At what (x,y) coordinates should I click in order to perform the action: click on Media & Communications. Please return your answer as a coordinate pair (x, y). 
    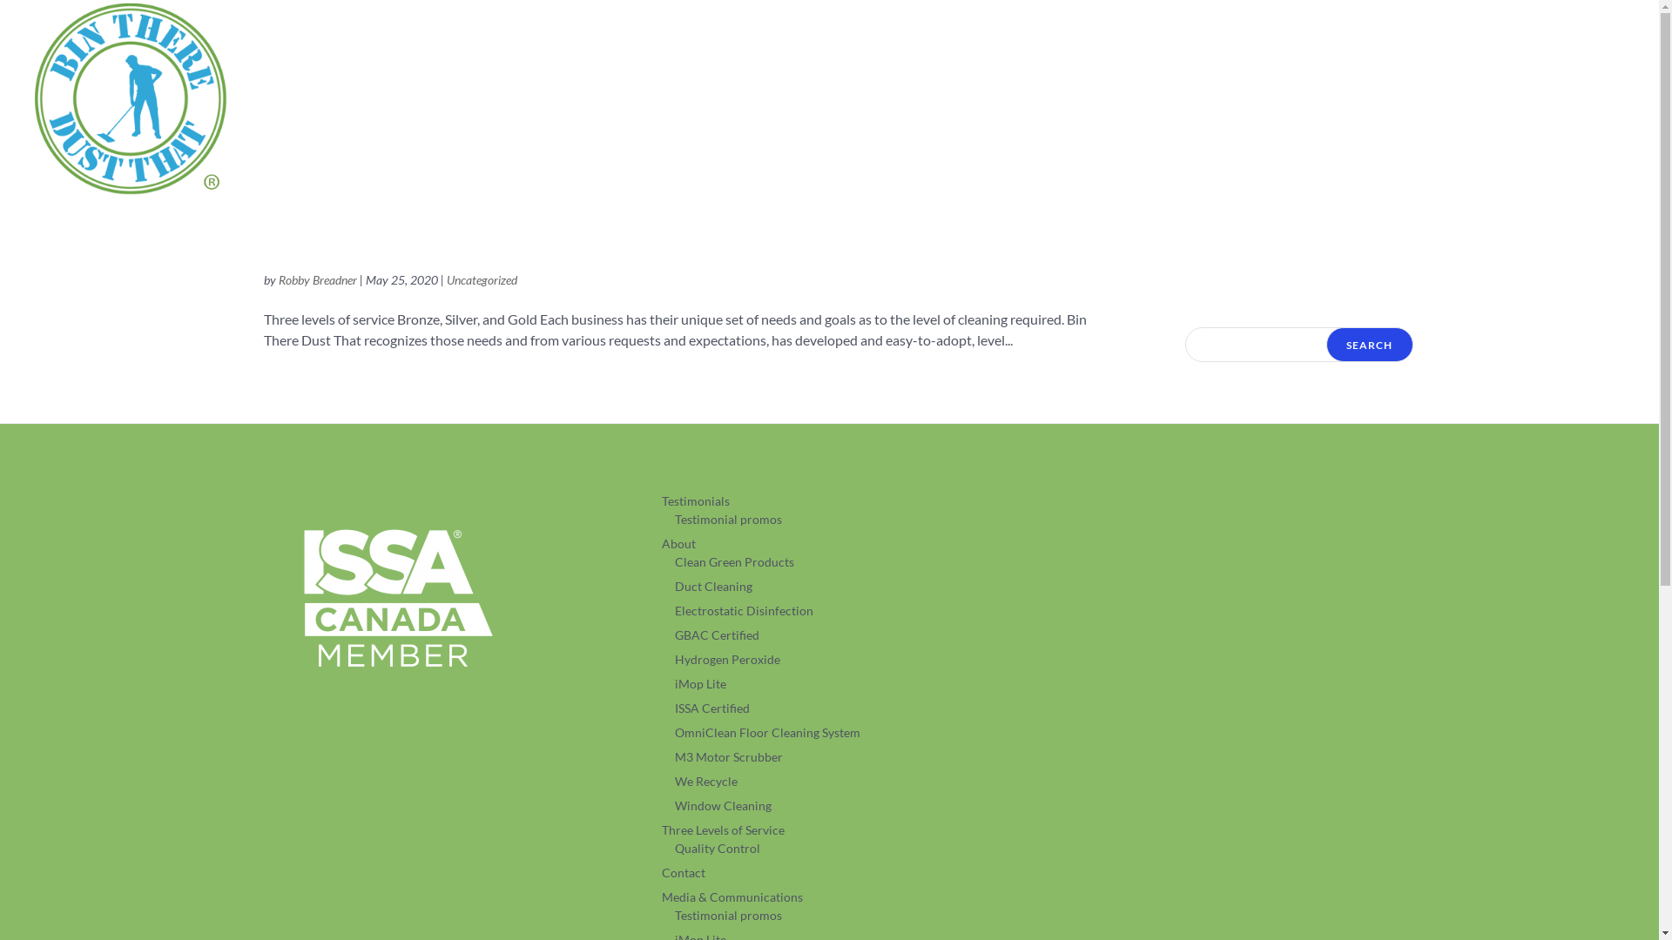
    Looking at the image, I should click on (732, 896).